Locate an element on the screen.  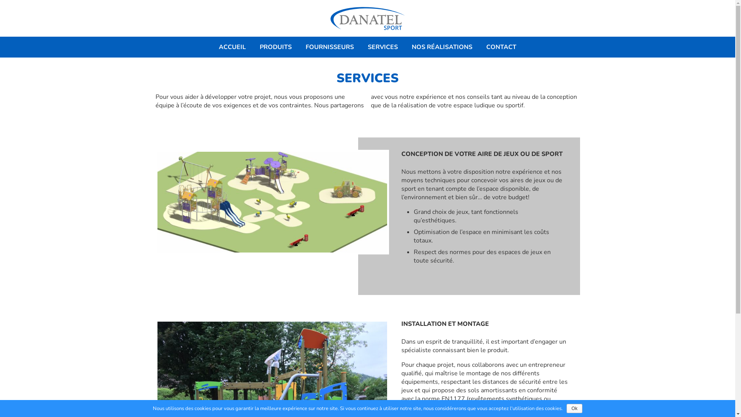
CONTACT is located at coordinates (501, 47).